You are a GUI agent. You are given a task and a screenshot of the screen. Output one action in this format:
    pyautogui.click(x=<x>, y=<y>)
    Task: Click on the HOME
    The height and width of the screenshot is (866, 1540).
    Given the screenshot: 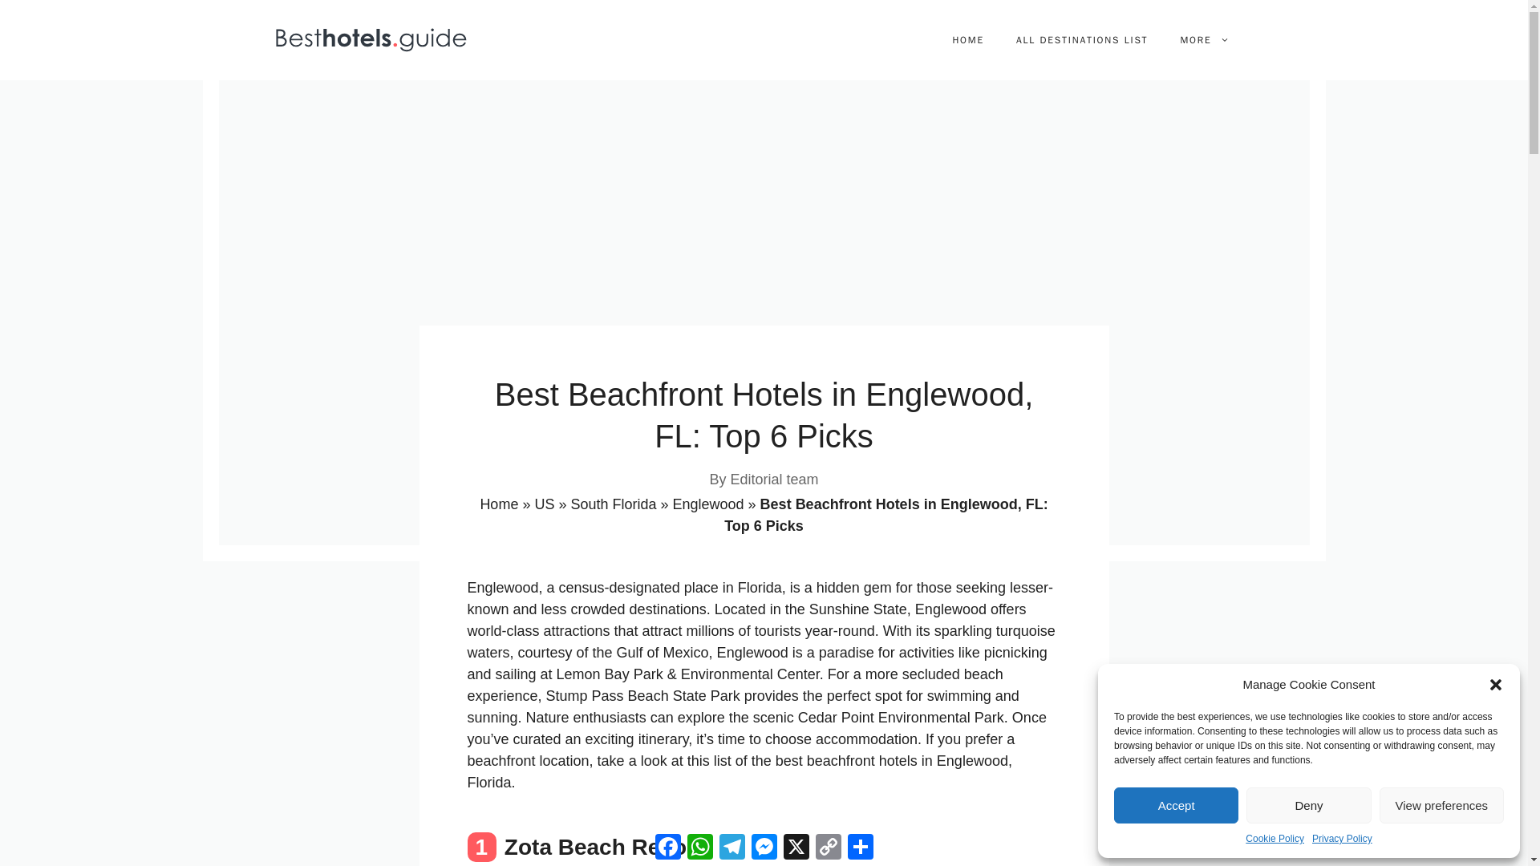 What is the action you would take?
    pyautogui.click(x=967, y=40)
    